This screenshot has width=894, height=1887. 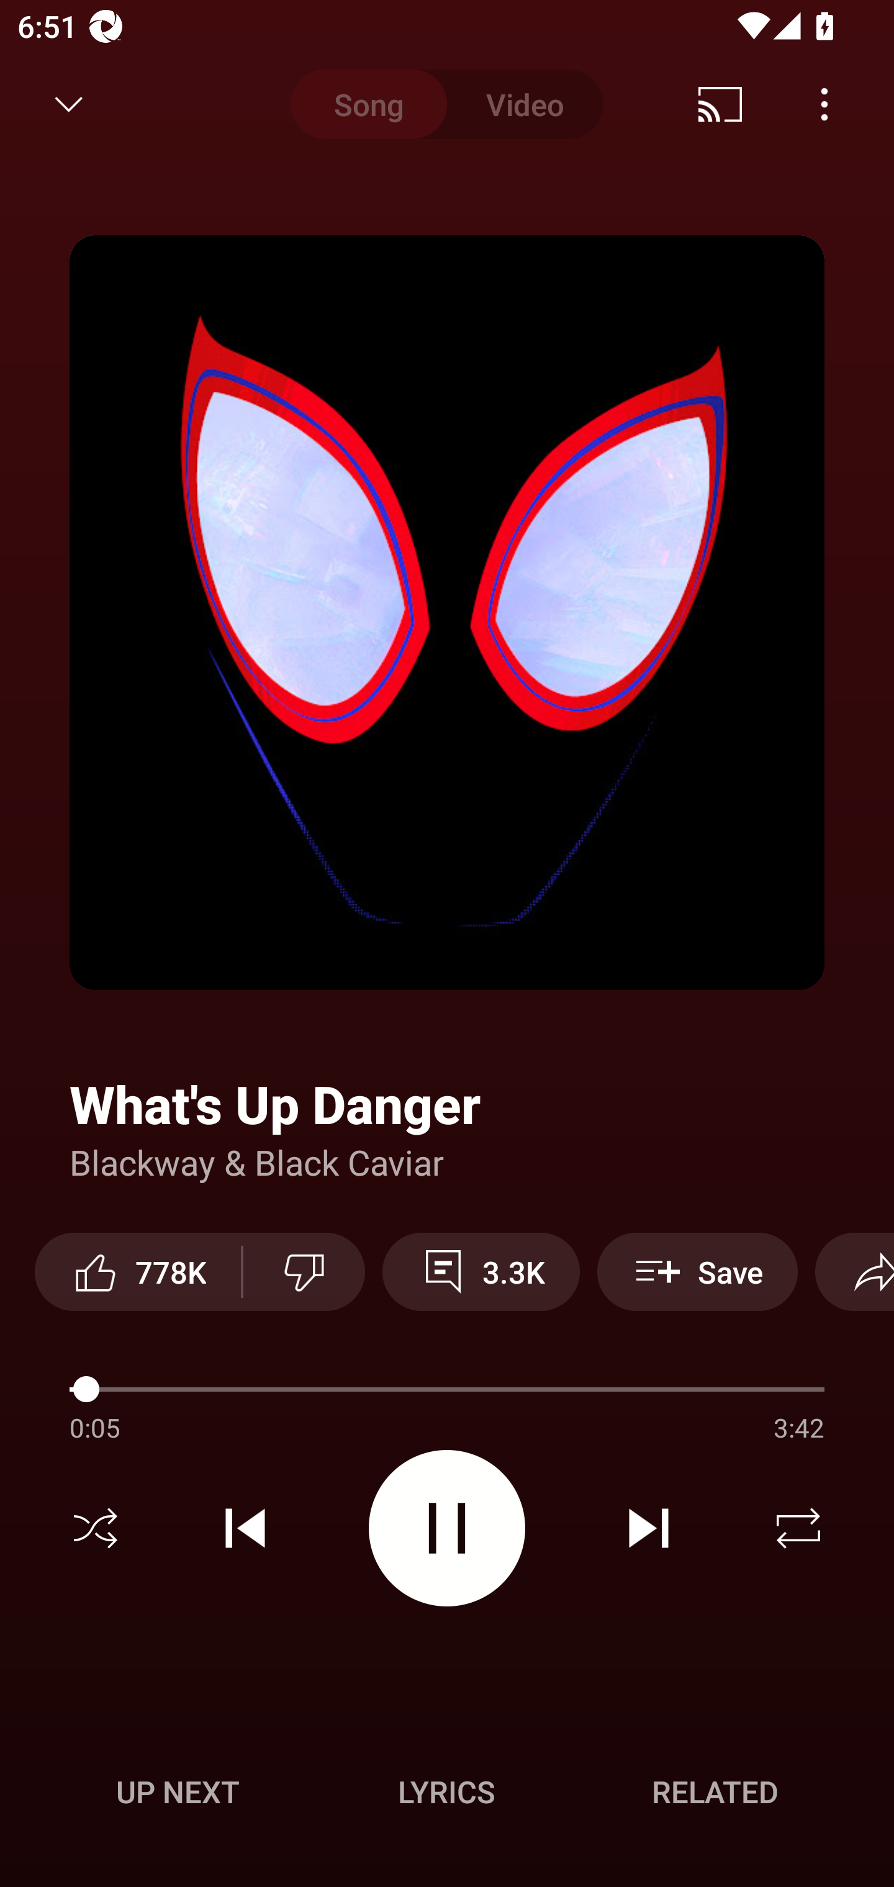 I want to click on Cast. Disconnected, so click(x=720, y=104).